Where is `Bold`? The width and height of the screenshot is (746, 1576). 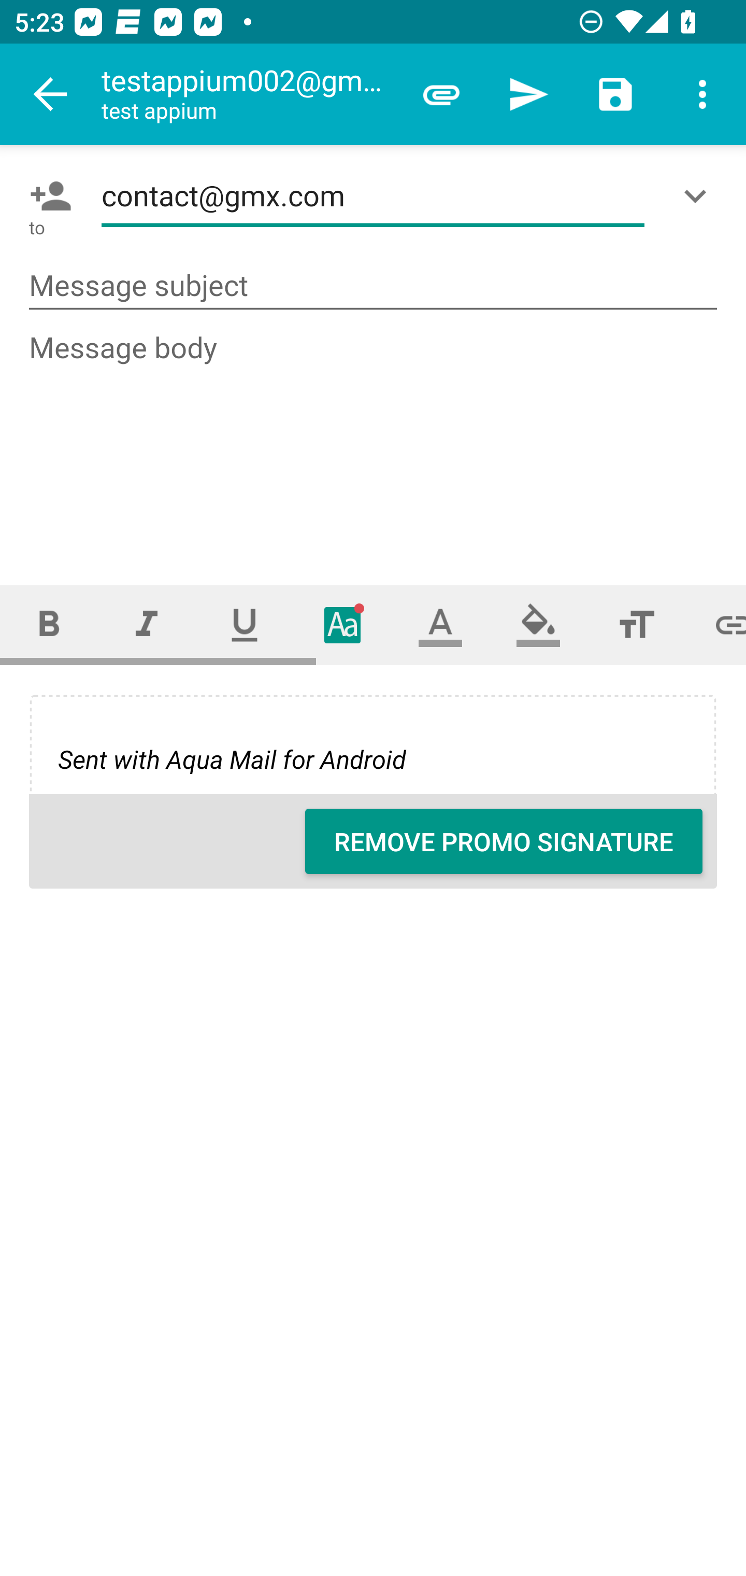 Bold is located at coordinates (49, 624).